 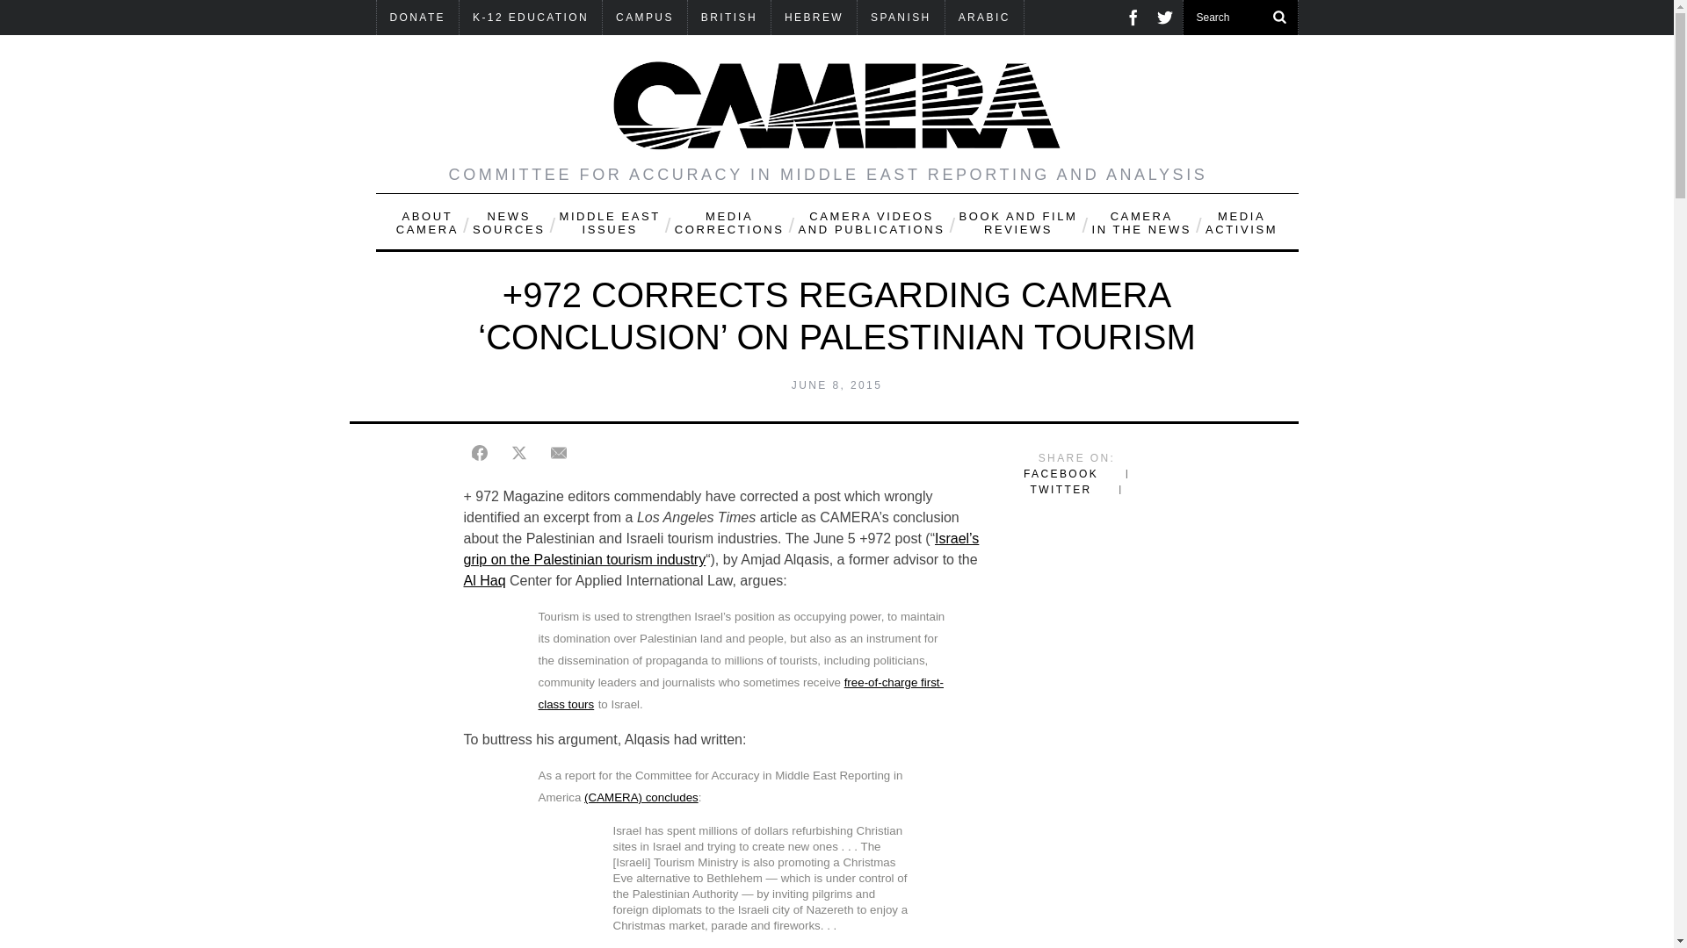 I want to click on Share on E-mail, so click(x=559, y=452).